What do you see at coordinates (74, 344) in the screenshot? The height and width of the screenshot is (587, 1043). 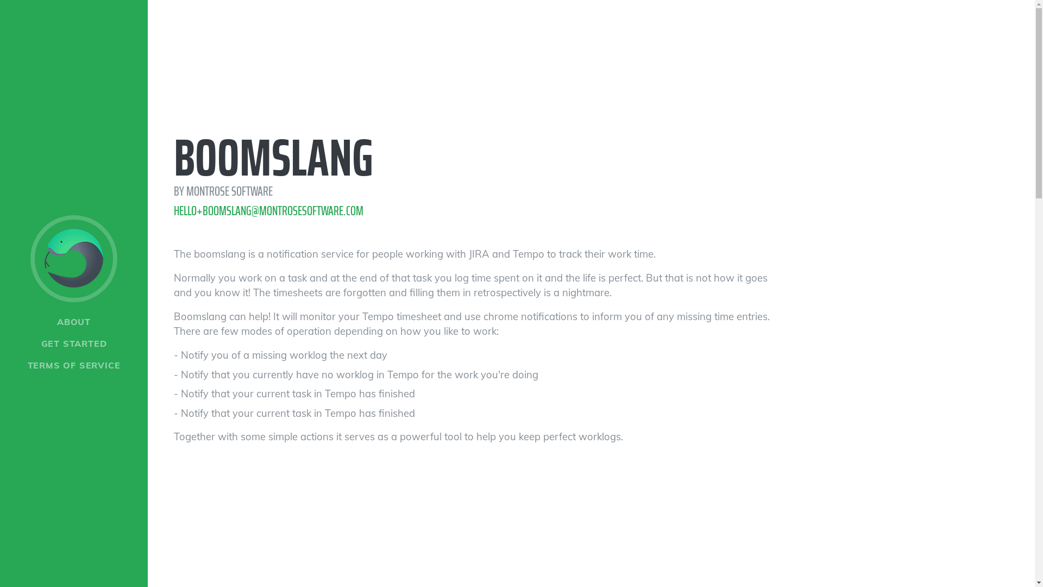 I see `GET STARTED` at bounding box center [74, 344].